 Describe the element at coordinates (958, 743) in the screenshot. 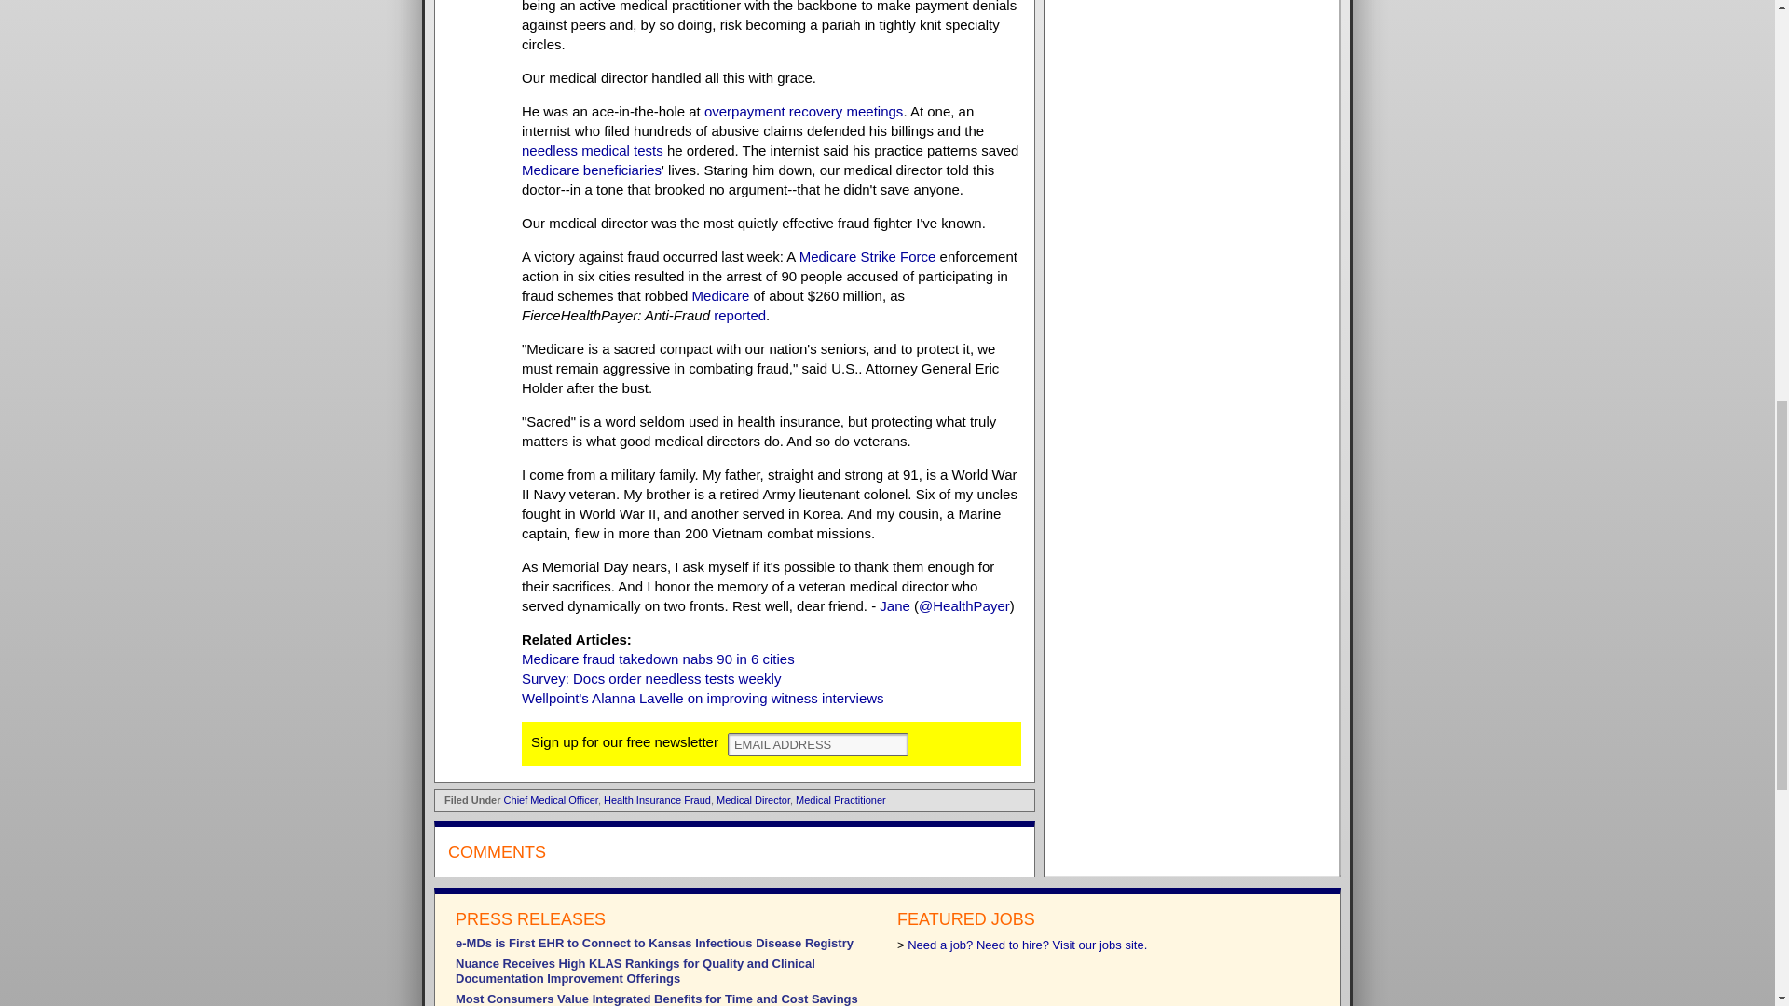

I see `SIGN ME UP` at that location.